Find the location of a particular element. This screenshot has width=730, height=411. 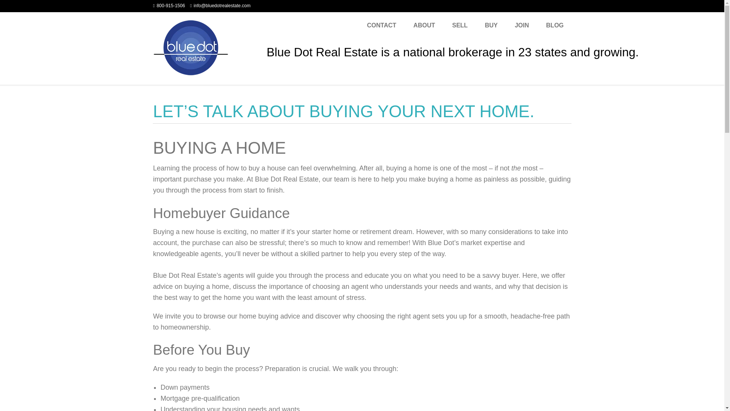

BLOG is located at coordinates (554, 25).